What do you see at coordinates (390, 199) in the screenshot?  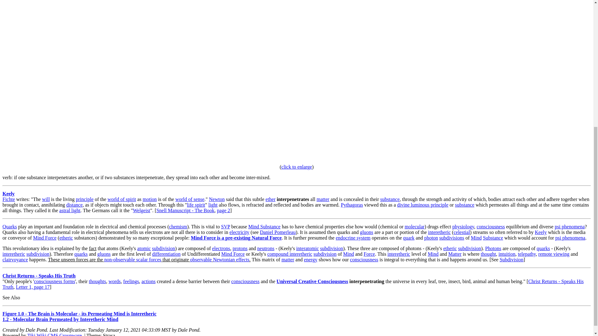 I see `Substance` at bounding box center [390, 199].